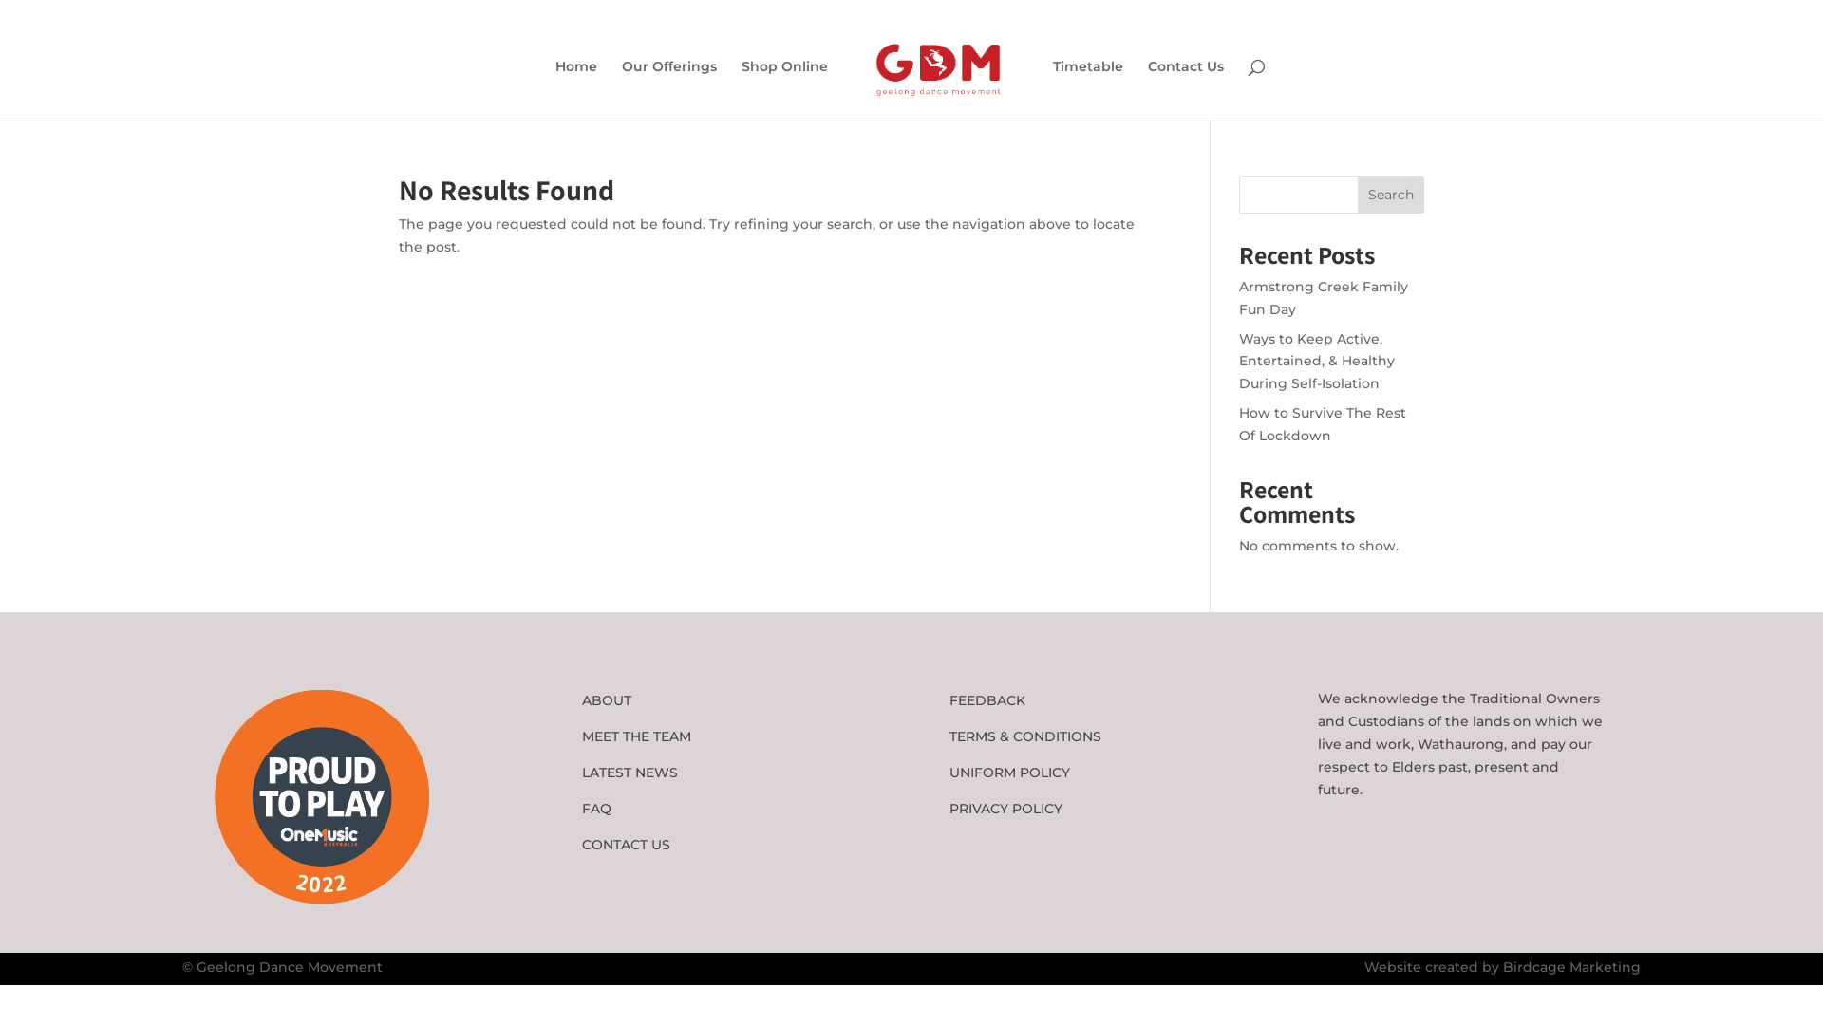  I want to click on FEEDBACK, so click(987, 700).